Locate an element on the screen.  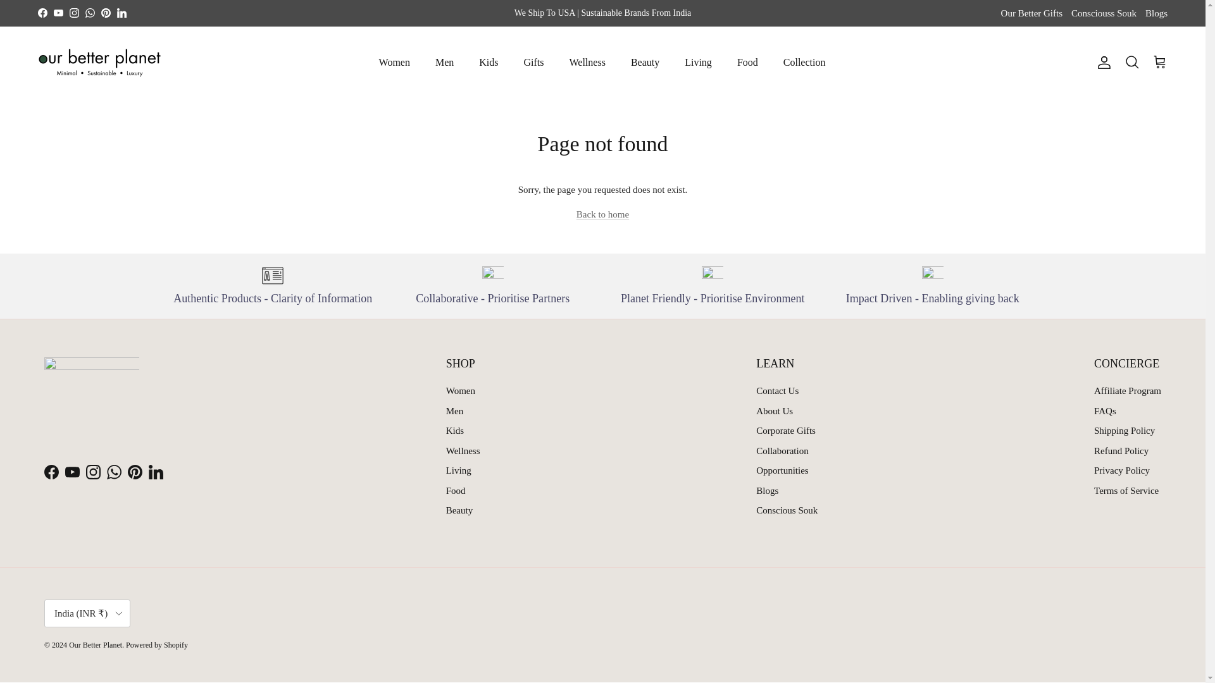
Our Better Planet is located at coordinates (99, 63).